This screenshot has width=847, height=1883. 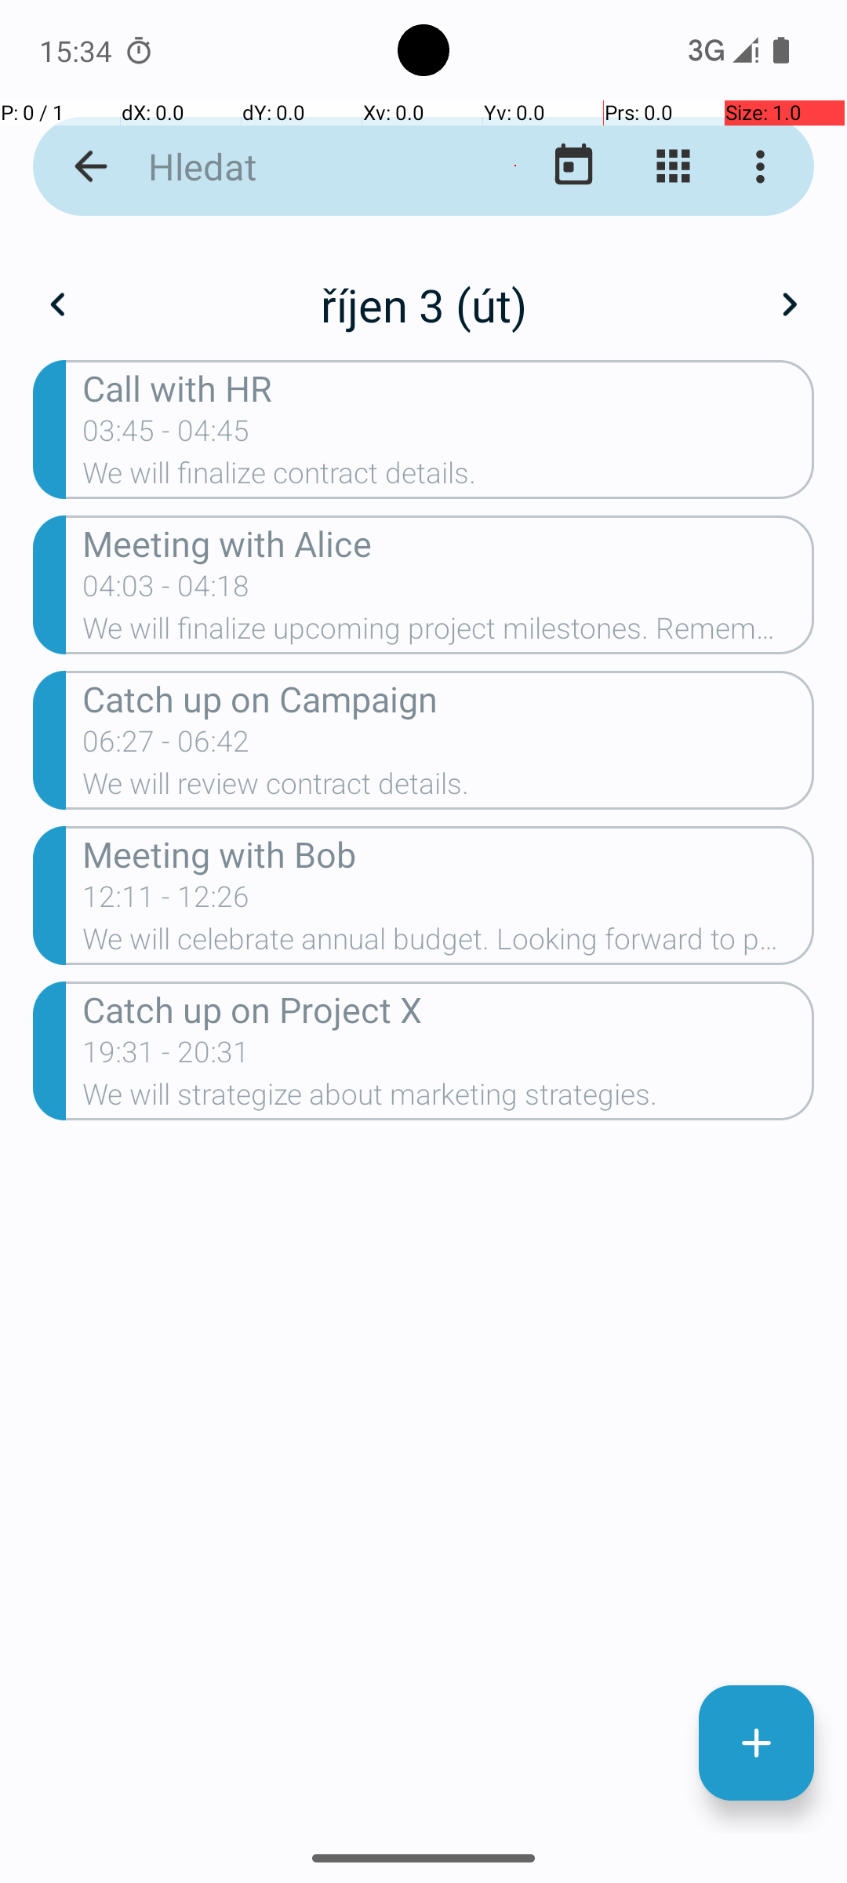 I want to click on ZÁŘÍ, so click(x=698, y=1109).